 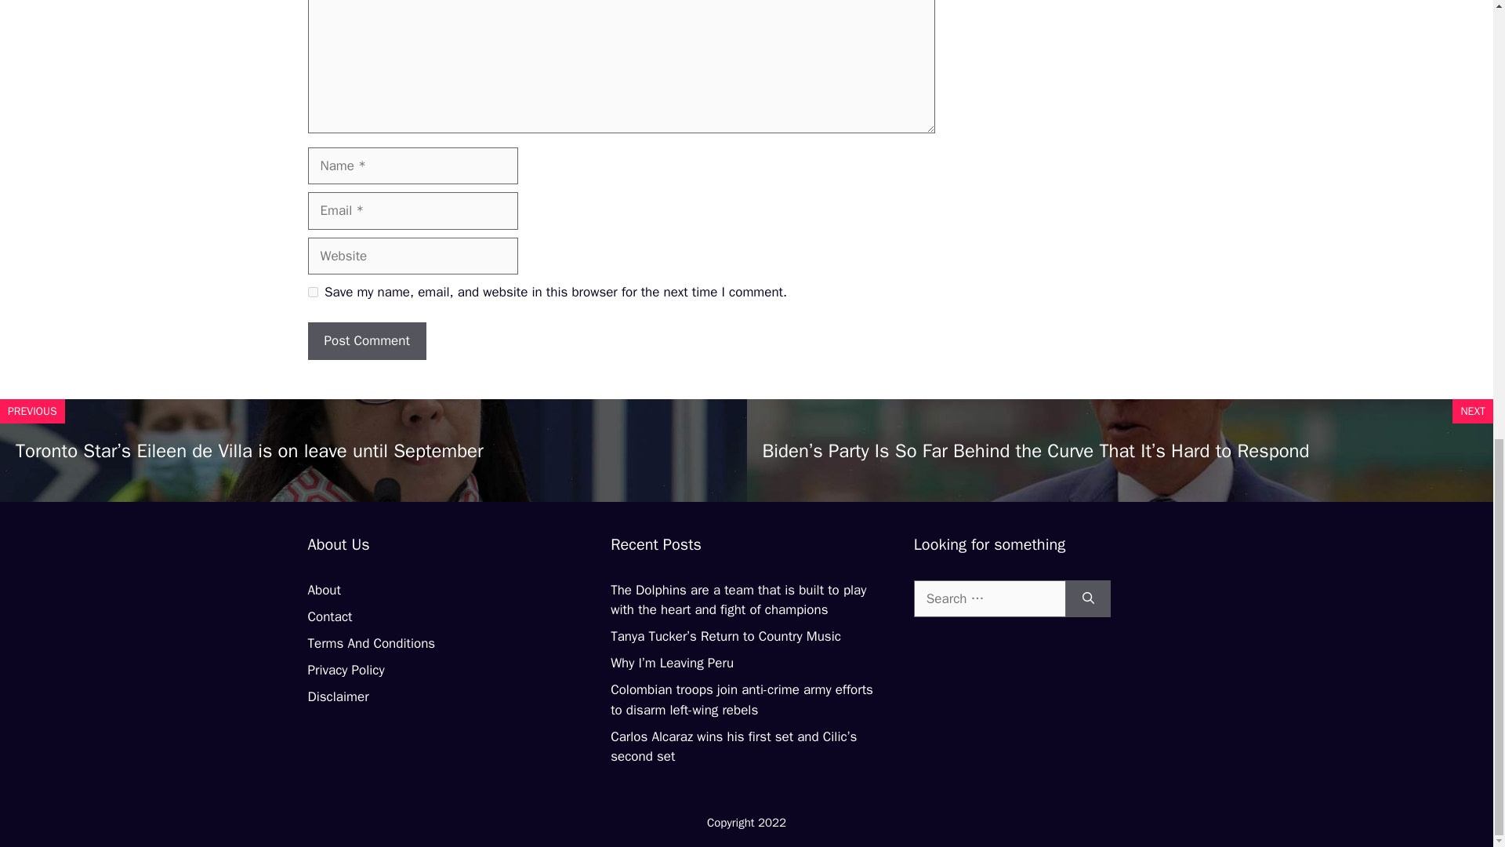 What do you see at coordinates (323, 590) in the screenshot?
I see `About` at bounding box center [323, 590].